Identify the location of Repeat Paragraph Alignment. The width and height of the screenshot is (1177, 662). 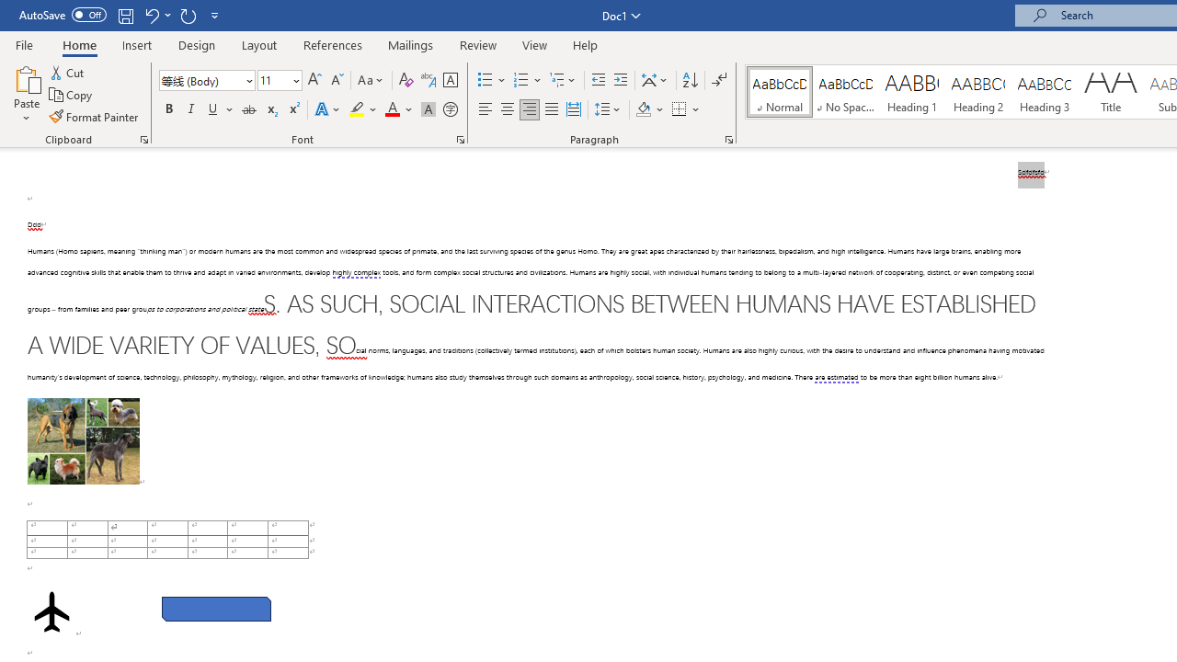
(188, 15).